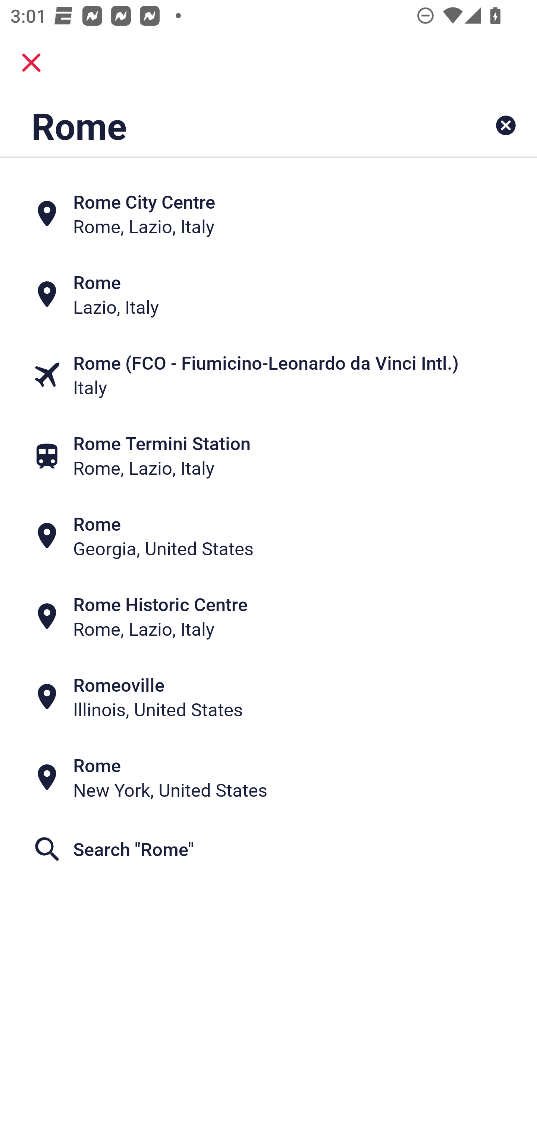 This screenshot has width=537, height=1133. What do you see at coordinates (222, 125) in the screenshot?
I see `Rome` at bounding box center [222, 125].